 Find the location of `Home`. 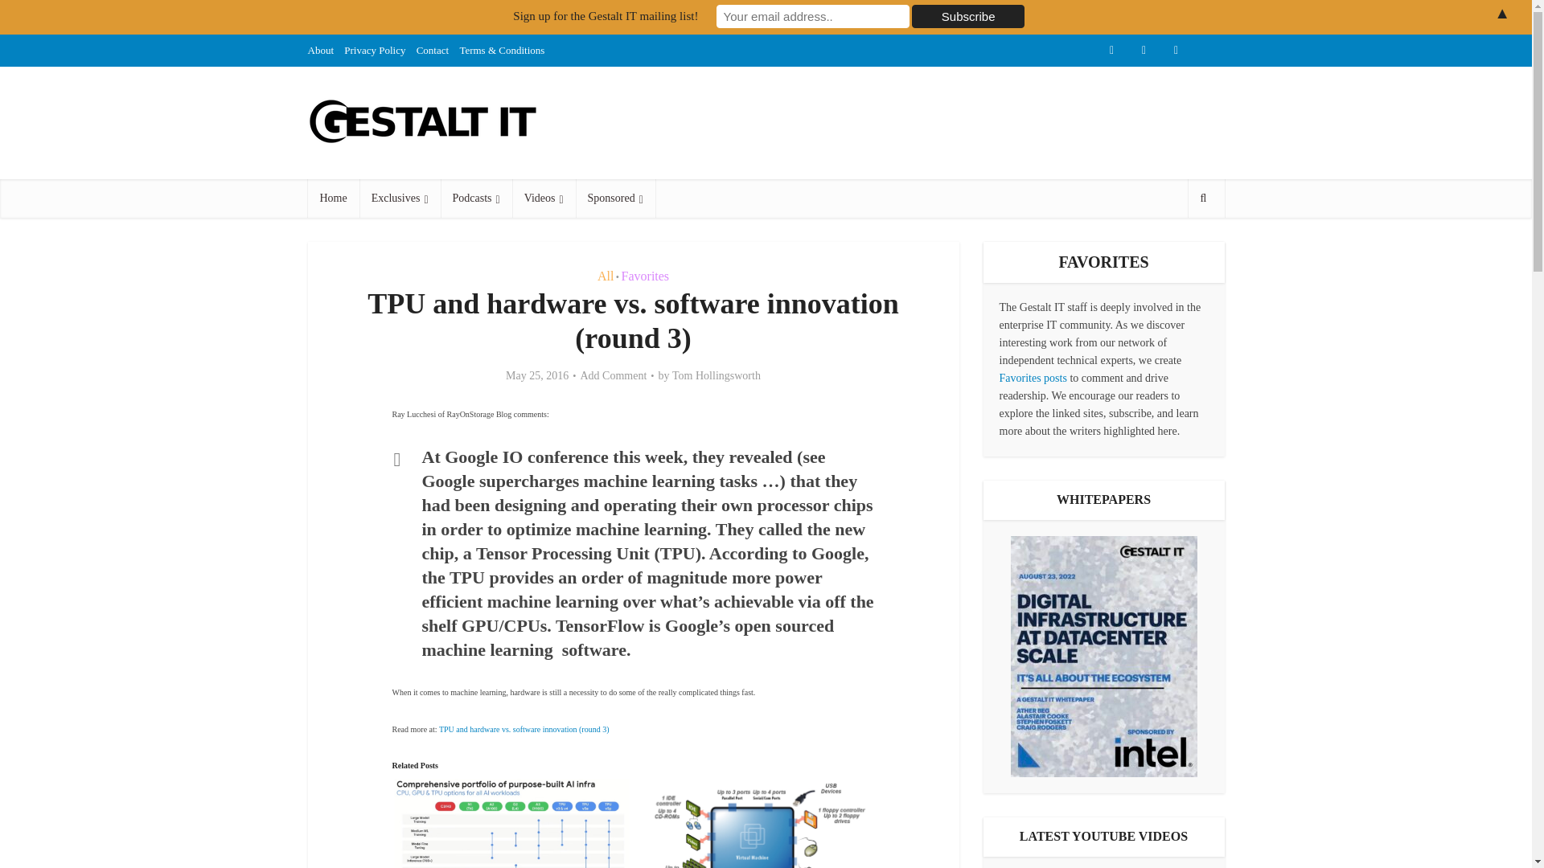

Home is located at coordinates (333, 198).